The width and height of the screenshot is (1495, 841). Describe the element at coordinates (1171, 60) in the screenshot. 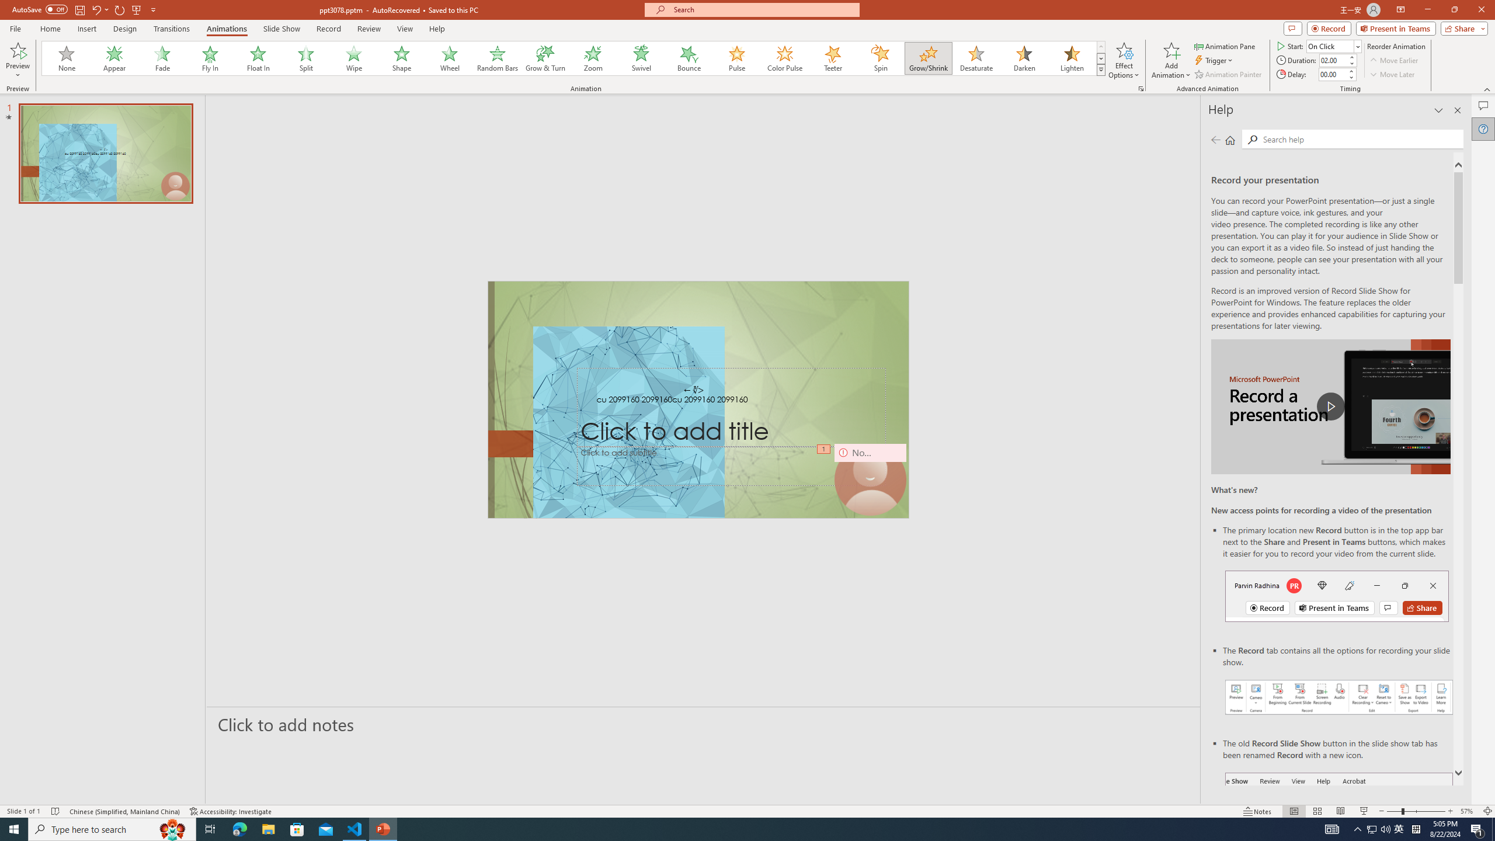

I see `Add Animation` at that location.